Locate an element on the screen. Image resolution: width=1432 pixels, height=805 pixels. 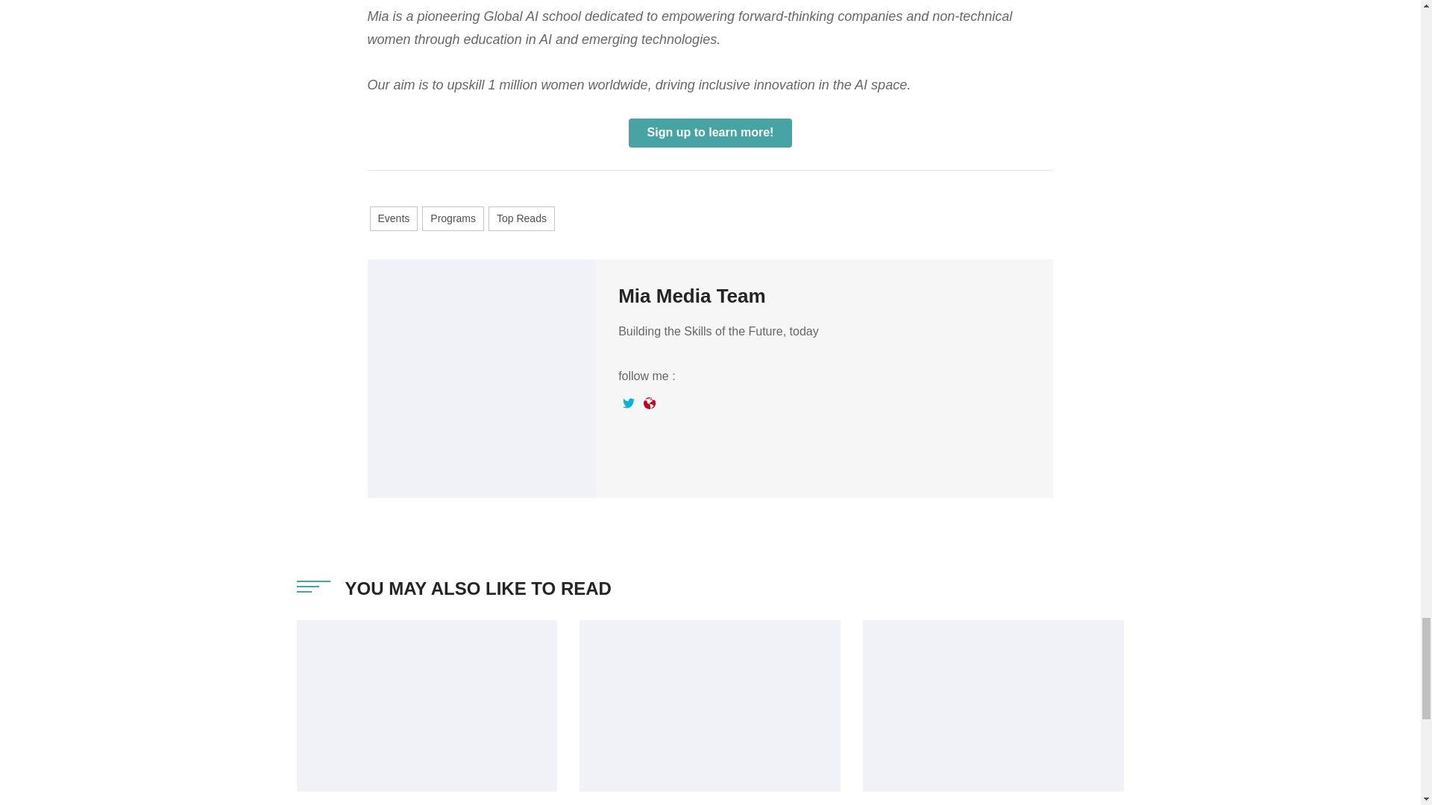
Top Reads is located at coordinates (521, 218).